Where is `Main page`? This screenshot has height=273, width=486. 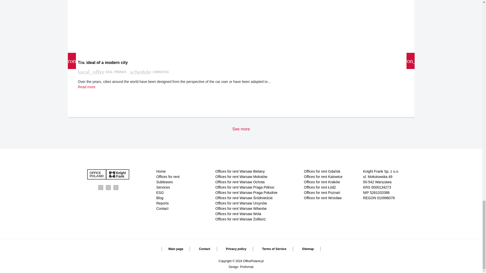 Main page is located at coordinates (176, 249).